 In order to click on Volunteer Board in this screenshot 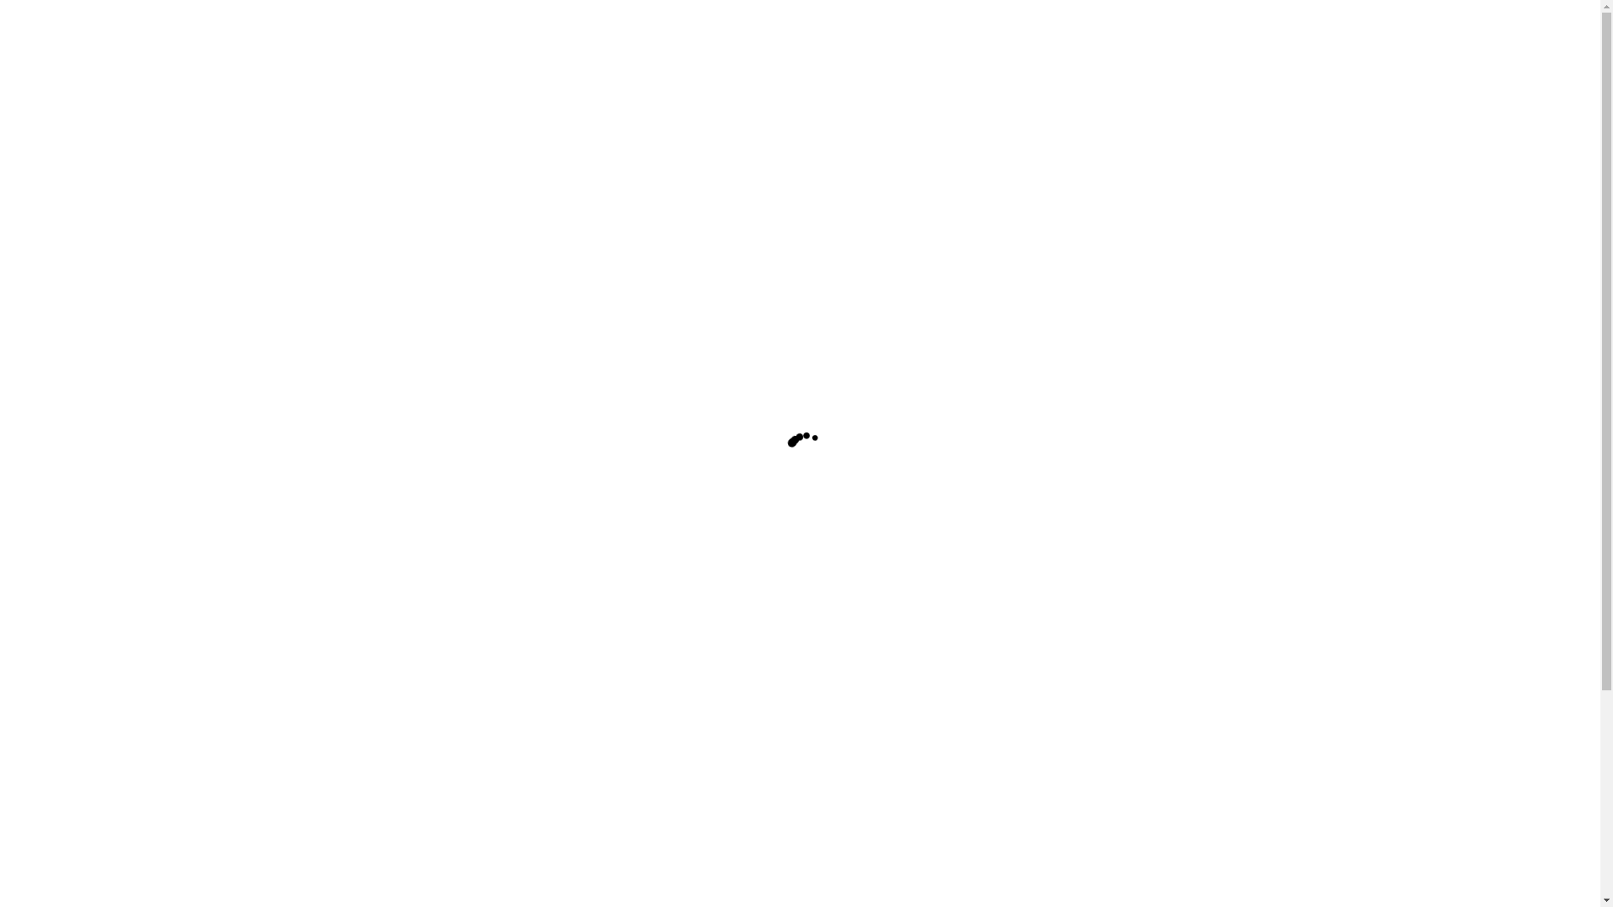, I will do `click(118, 50)`.